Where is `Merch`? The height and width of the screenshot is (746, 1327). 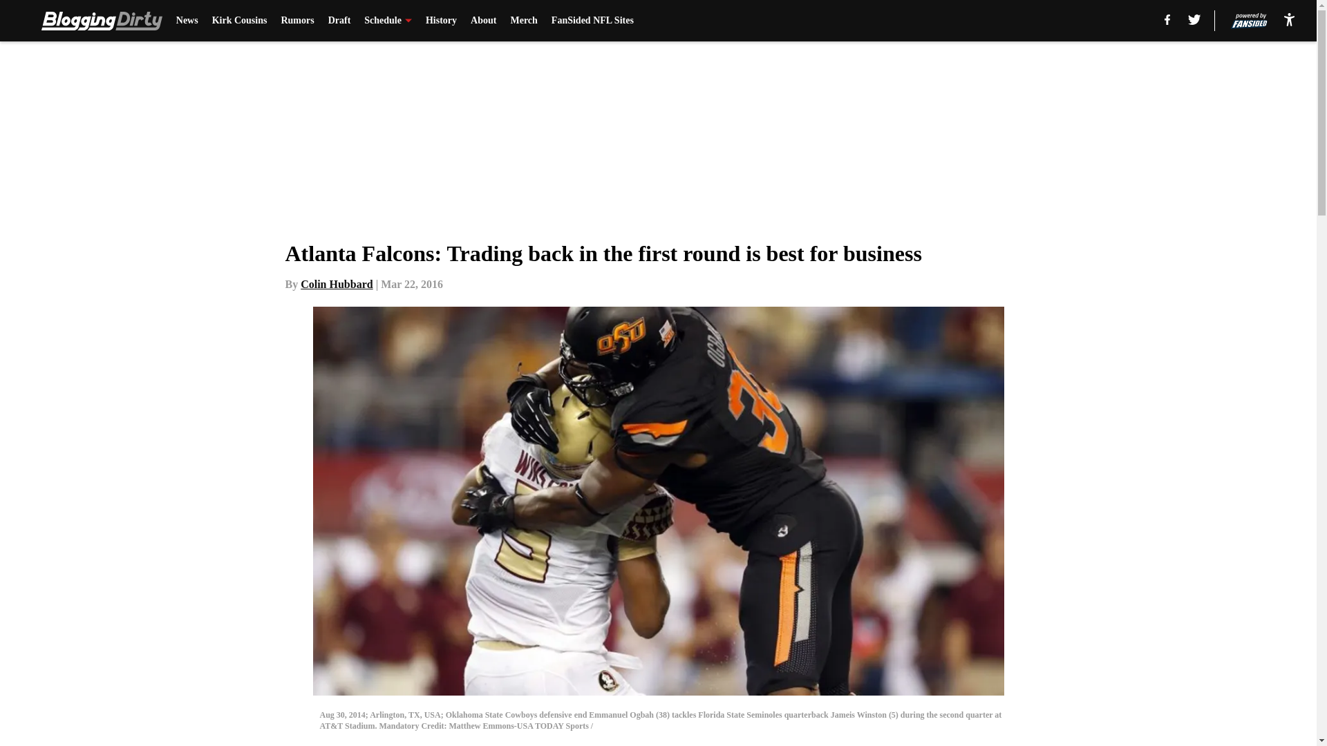
Merch is located at coordinates (523, 21).